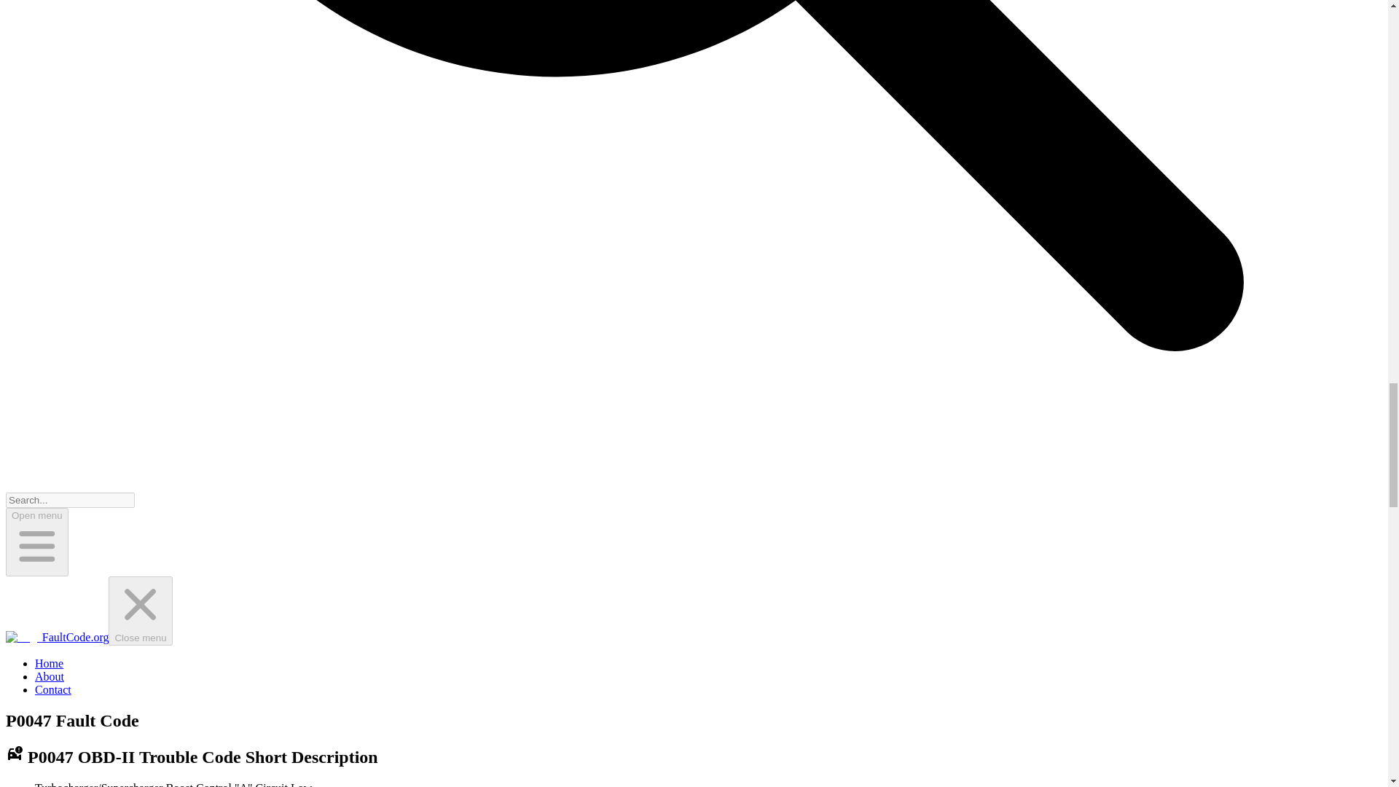  Describe the element at coordinates (57, 637) in the screenshot. I see `FaultCode.org` at that location.